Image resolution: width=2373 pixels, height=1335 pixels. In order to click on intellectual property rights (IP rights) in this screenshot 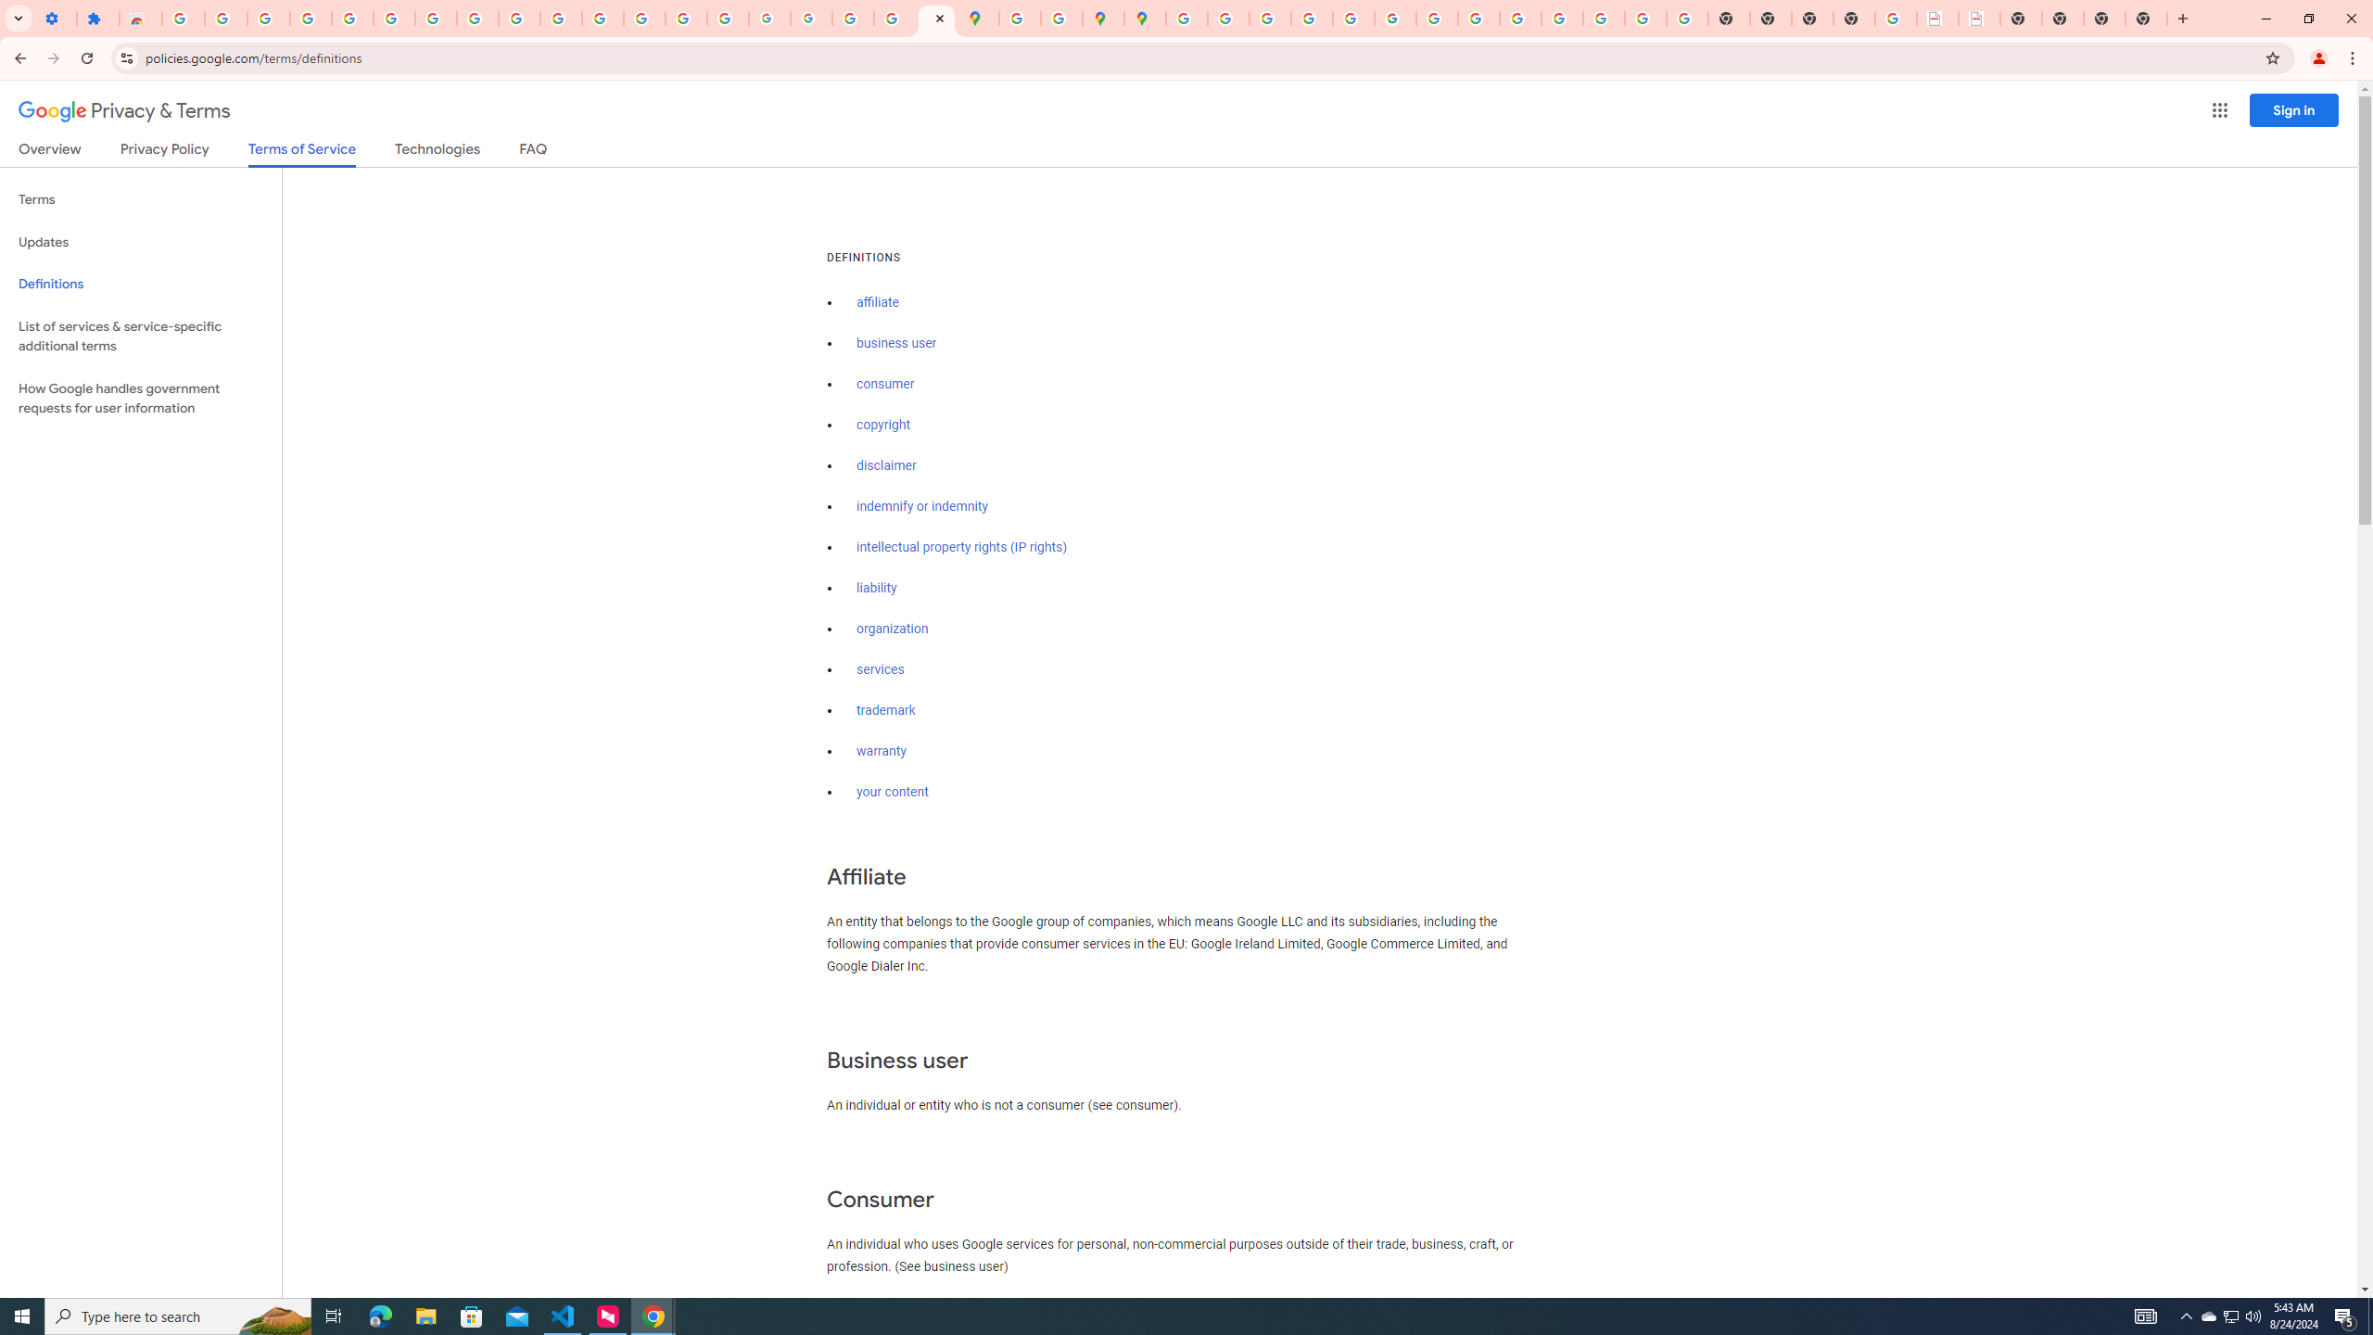, I will do `click(962, 547)`.